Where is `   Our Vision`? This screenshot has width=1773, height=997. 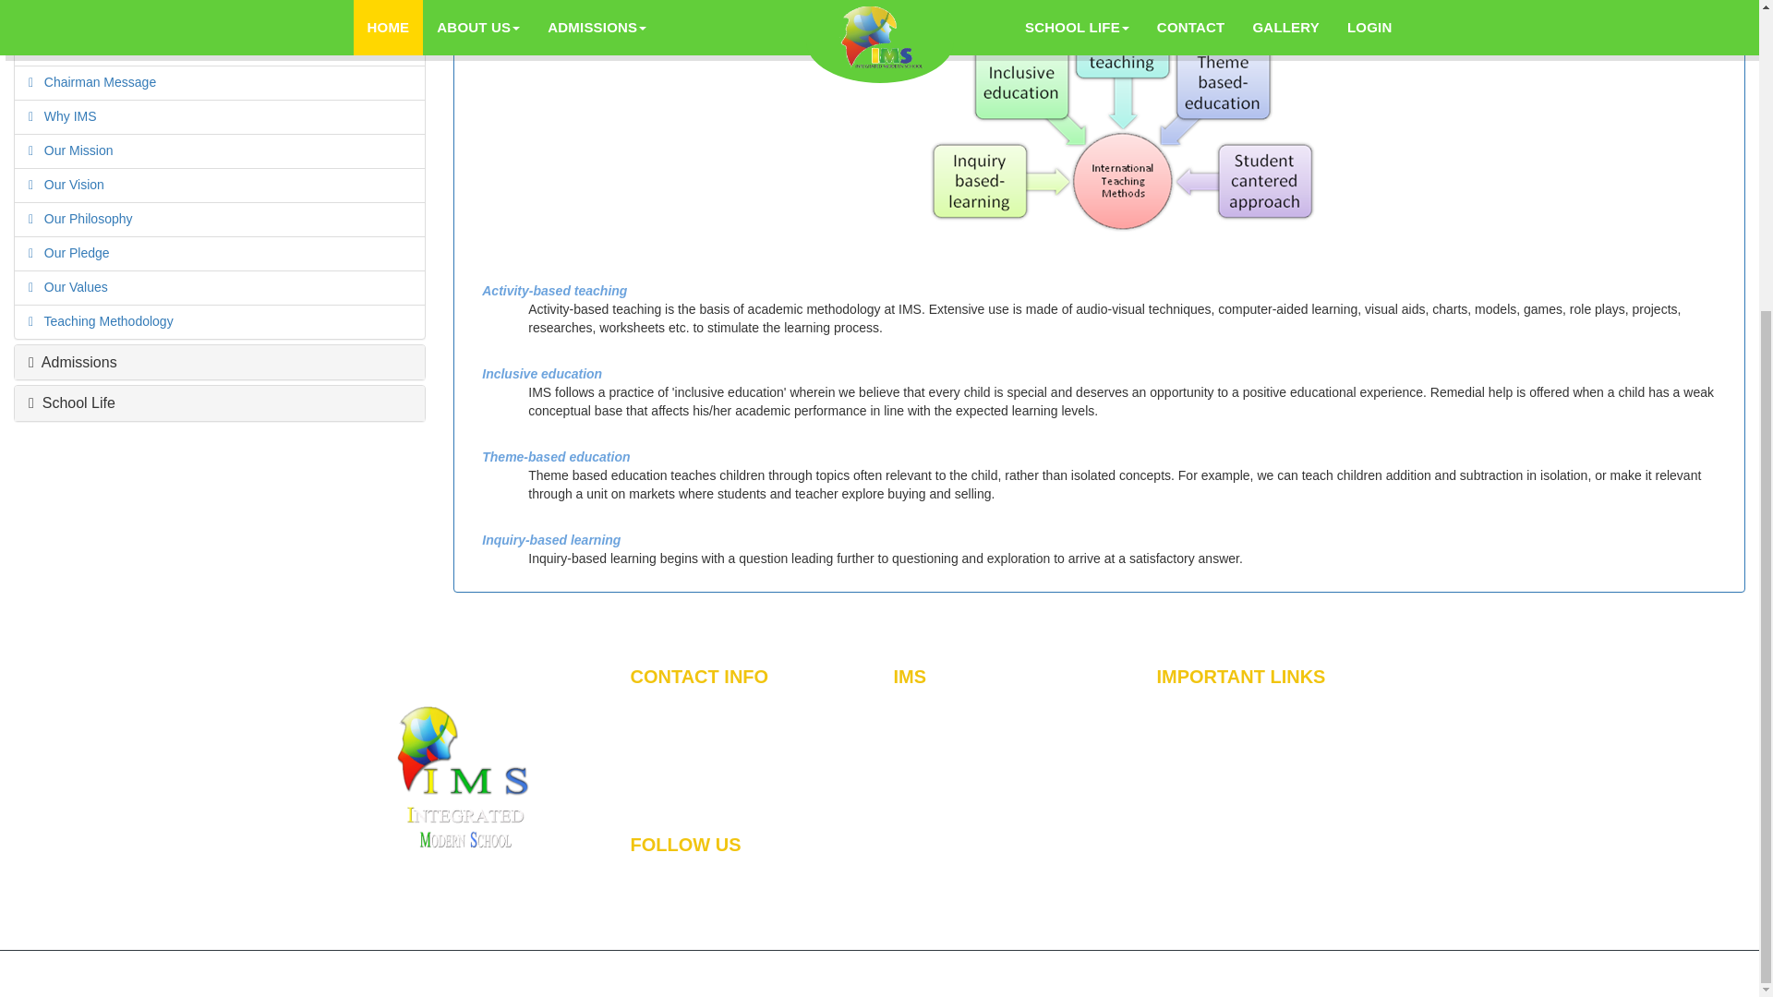    Our Vision is located at coordinates (68, 185).